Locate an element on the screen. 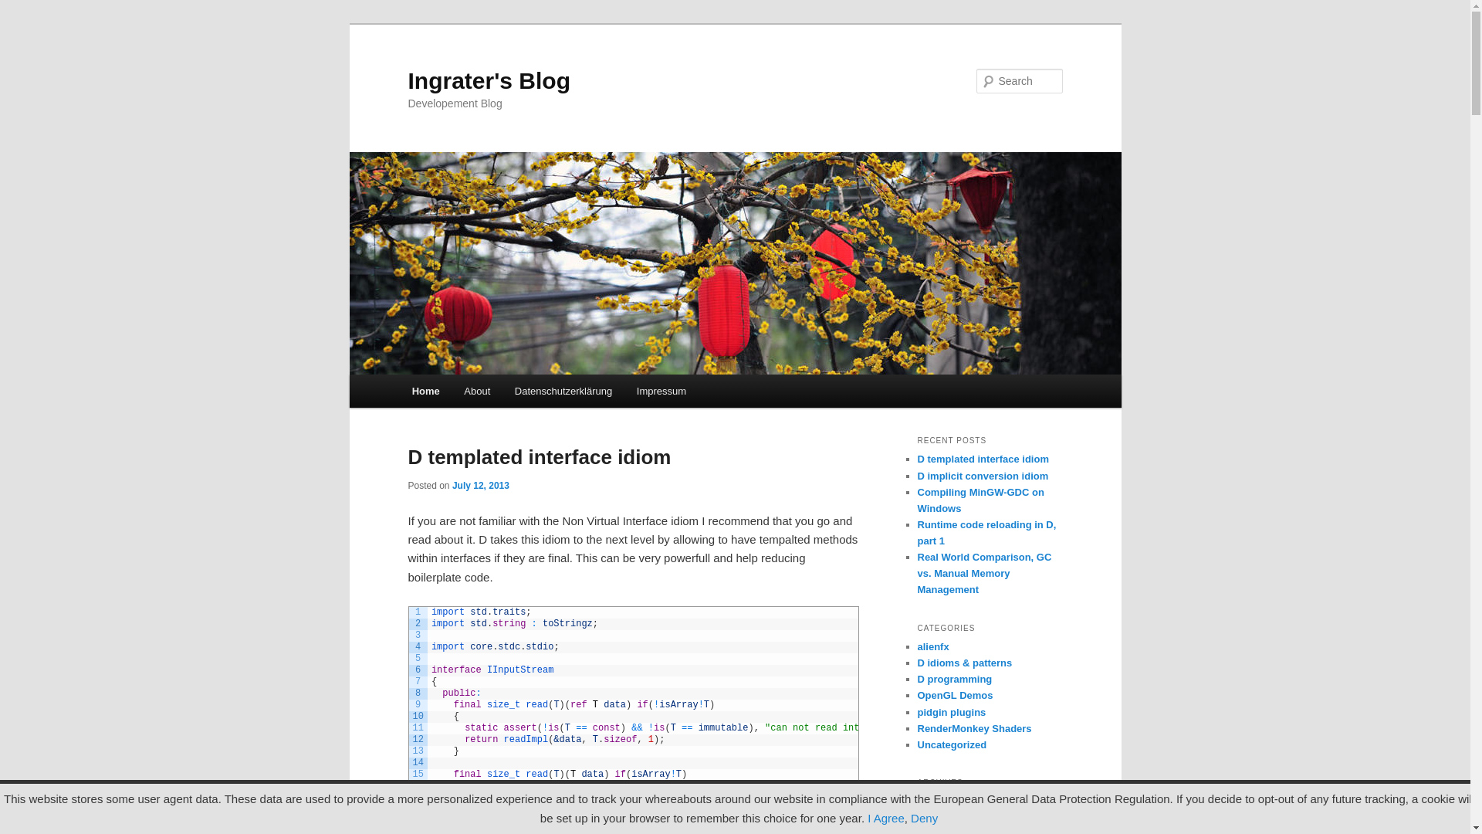 This screenshot has height=834, width=1482. About is located at coordinates (477, 391).